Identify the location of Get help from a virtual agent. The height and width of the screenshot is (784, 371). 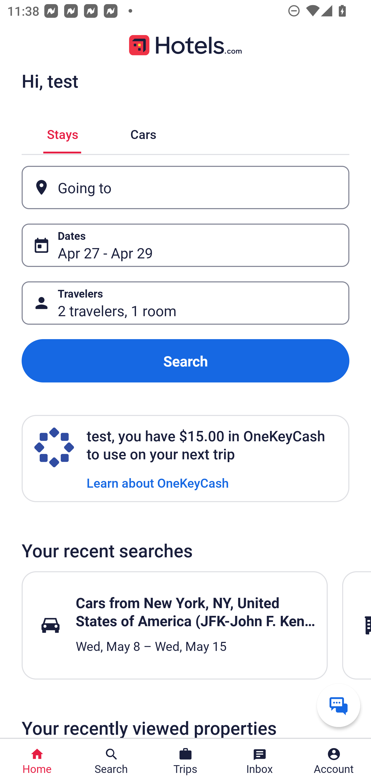
(339, 705).